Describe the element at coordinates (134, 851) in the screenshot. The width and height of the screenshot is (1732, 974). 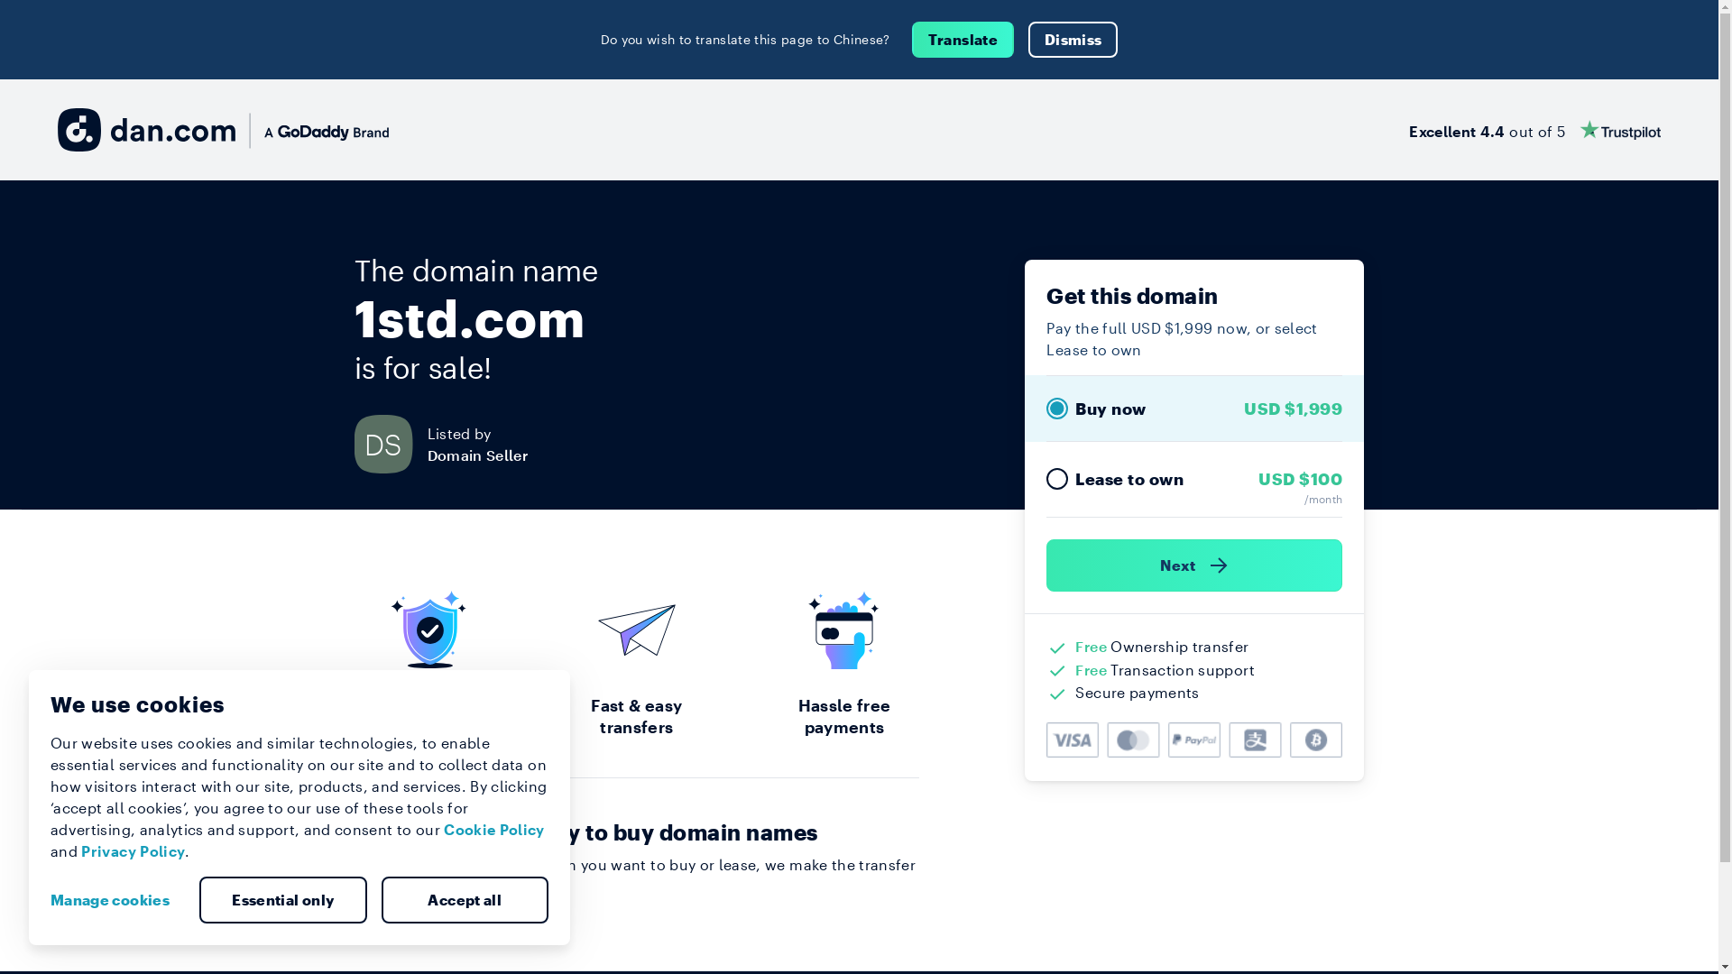
I see `Privacy Policy` at that location.